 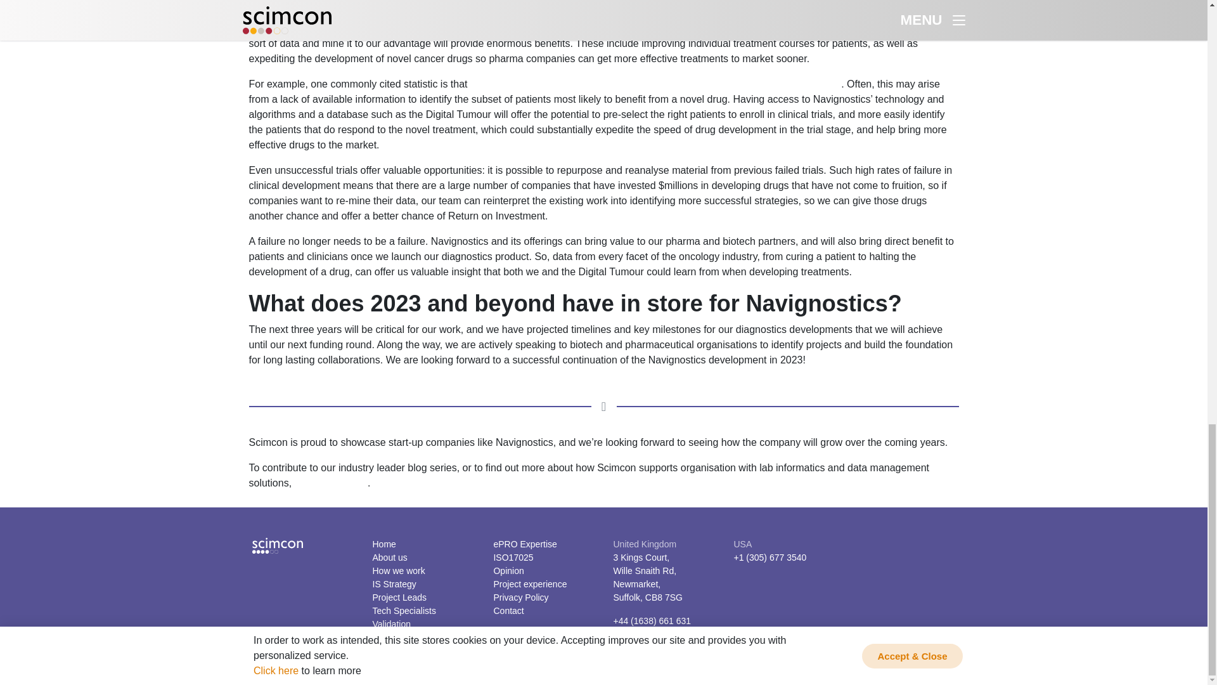 I want to click on Validation, so click(x=392, y=624).